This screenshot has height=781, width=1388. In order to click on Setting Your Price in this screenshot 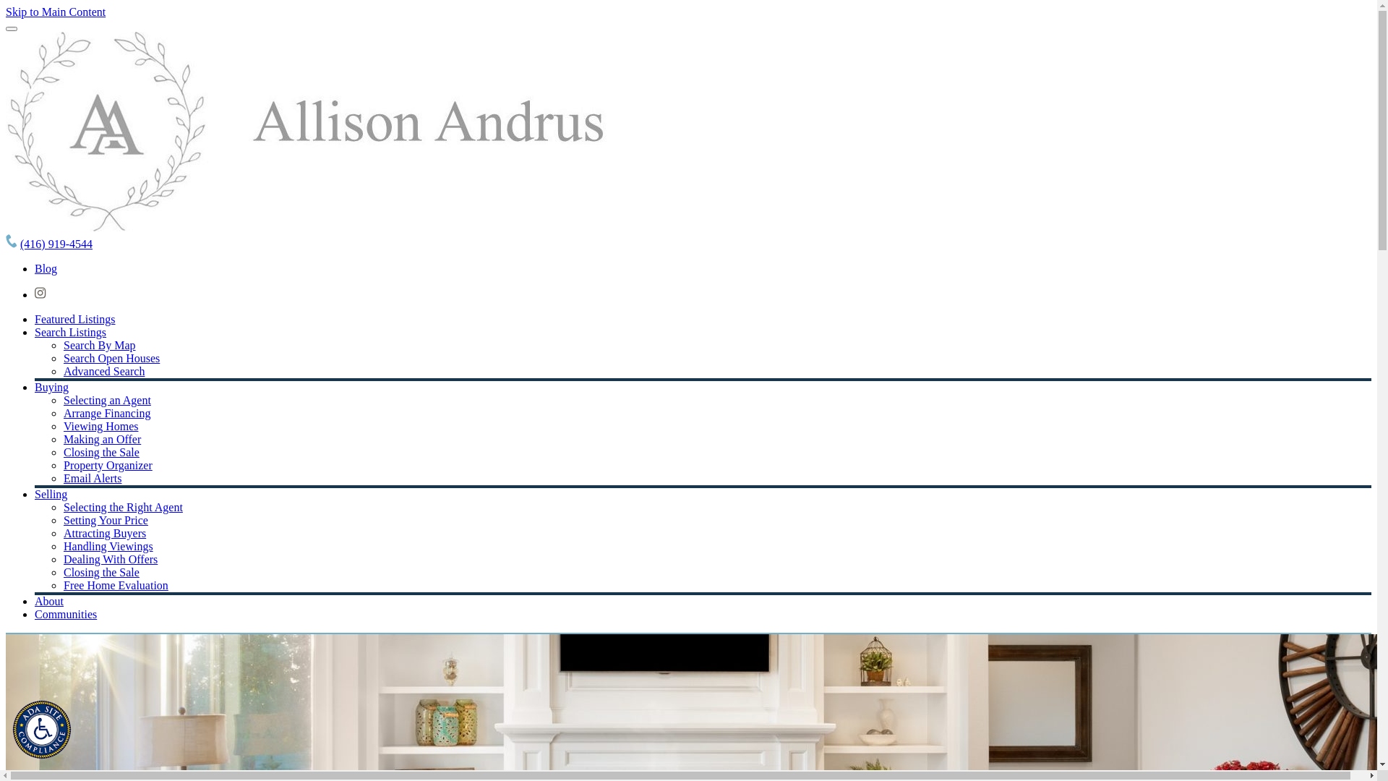, I will do `click(106, 521)`.